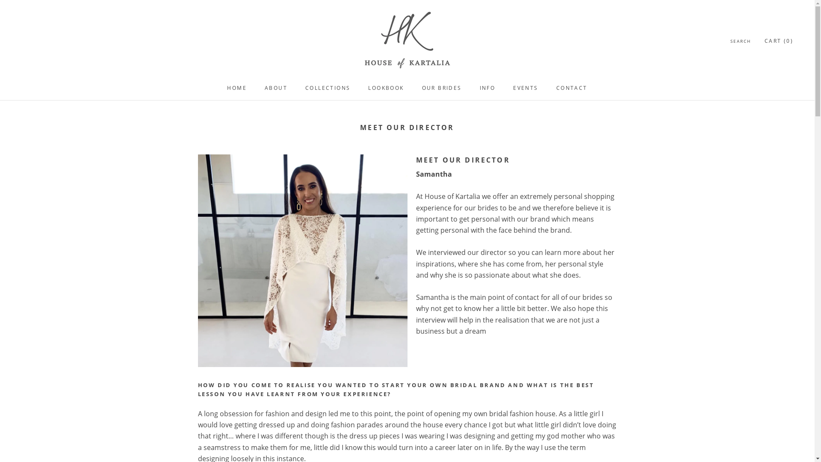 This screenshot has width=821, height=462. Describe the element at coordinates (328, 88) in the screenshot. I see `COLLECTIONS` at that location.